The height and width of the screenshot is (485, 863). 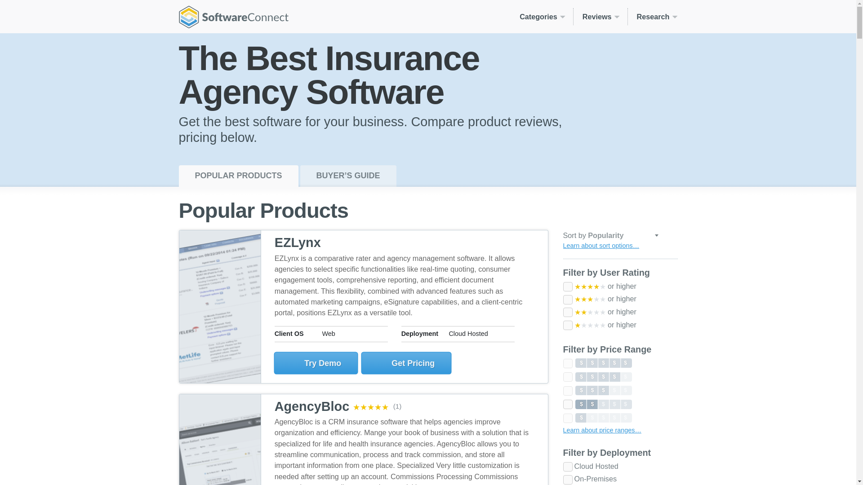 What do you see at coordinates (567, 404) in the screenshot?
I see `2` at bounding box center [567, 404].